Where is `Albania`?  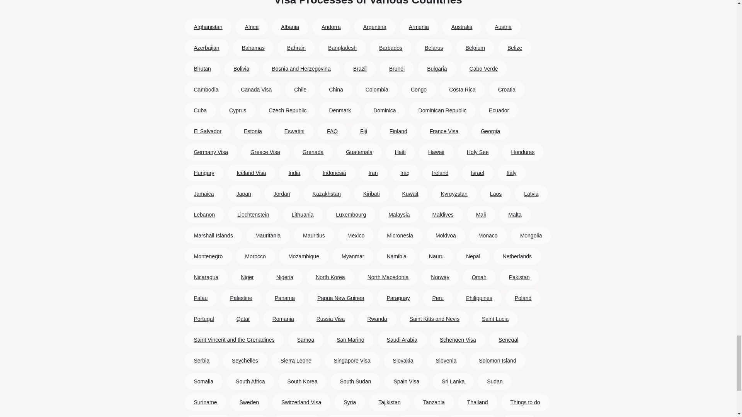
Albania is located at coordinates (290, 27).